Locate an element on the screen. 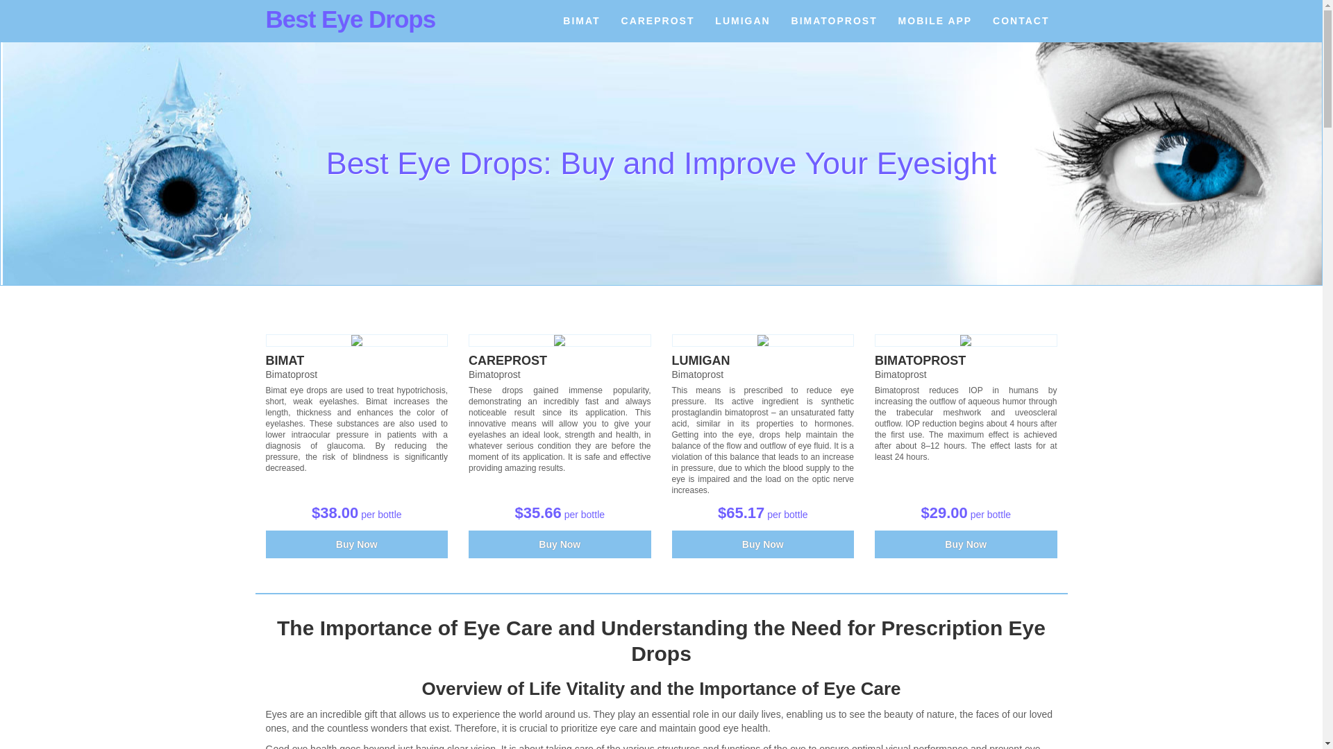  BIMAT is located at coordinates (582, 21).